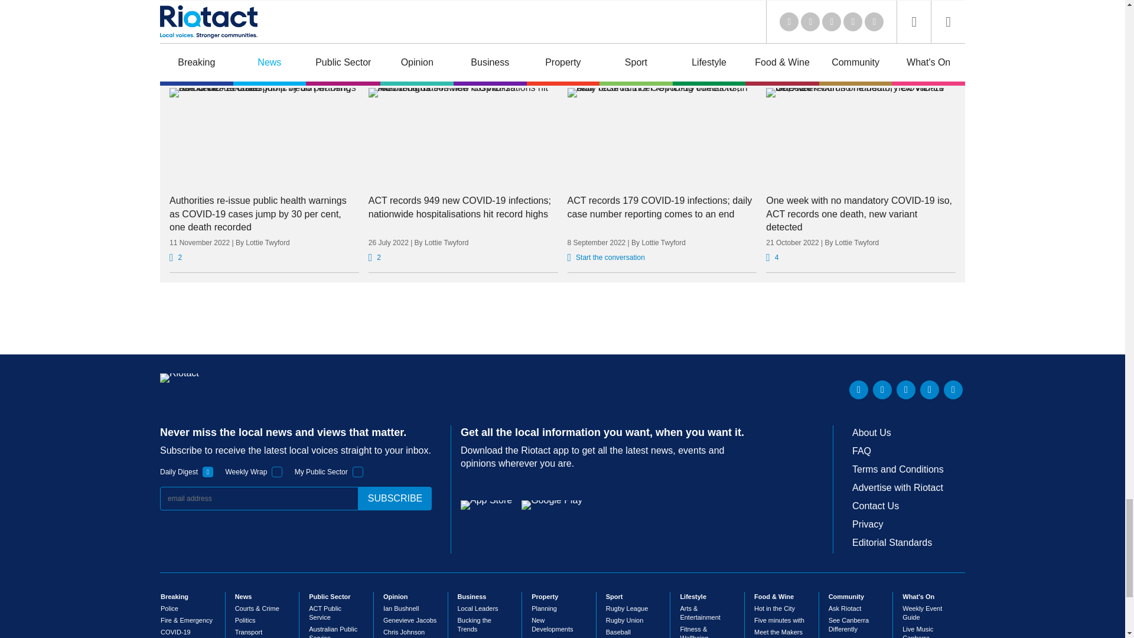 The height and width of the screenshot is (638, 1134). What do you see at coordinates (358, 471) in the screenshot?
I see `1` at bounding box center [358, 471].